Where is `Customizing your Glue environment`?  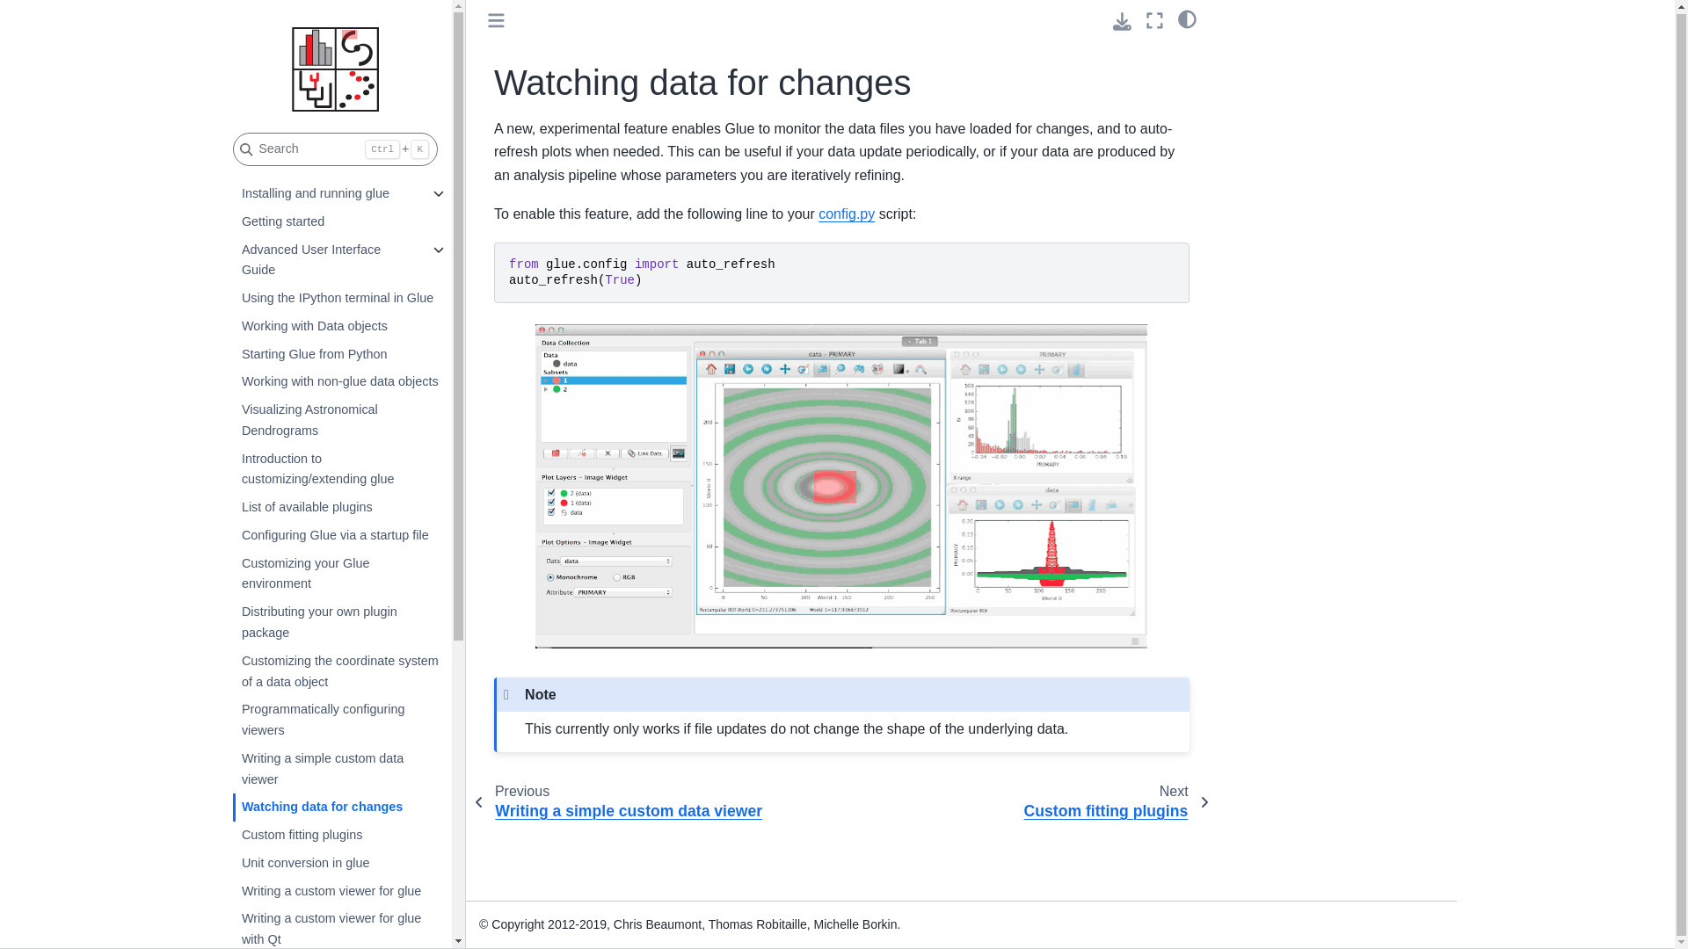 Customizing your Glue environment is located at coordinates (340, 575).